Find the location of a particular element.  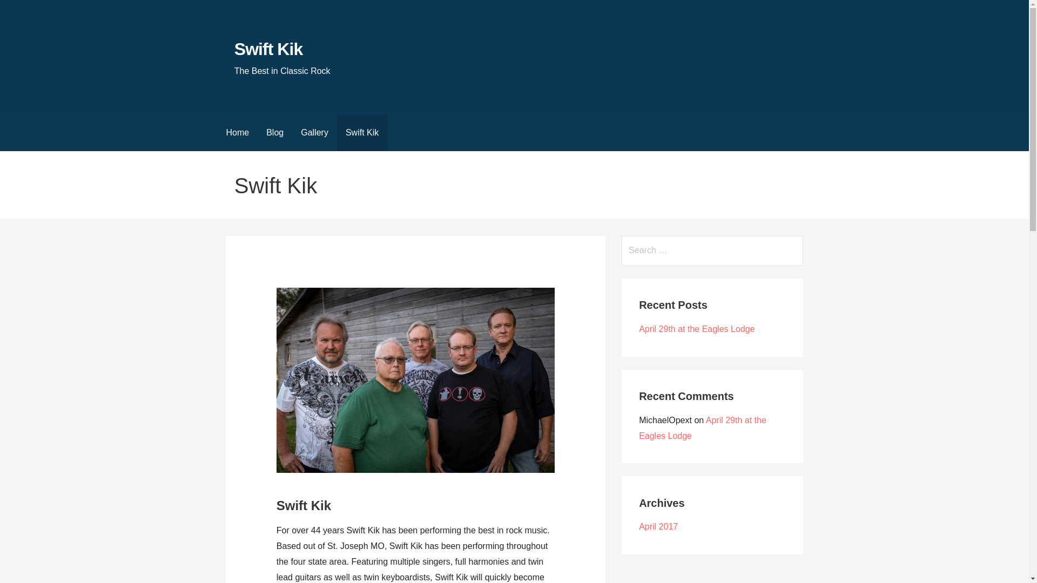

Home is located at coordinates (237, 133).